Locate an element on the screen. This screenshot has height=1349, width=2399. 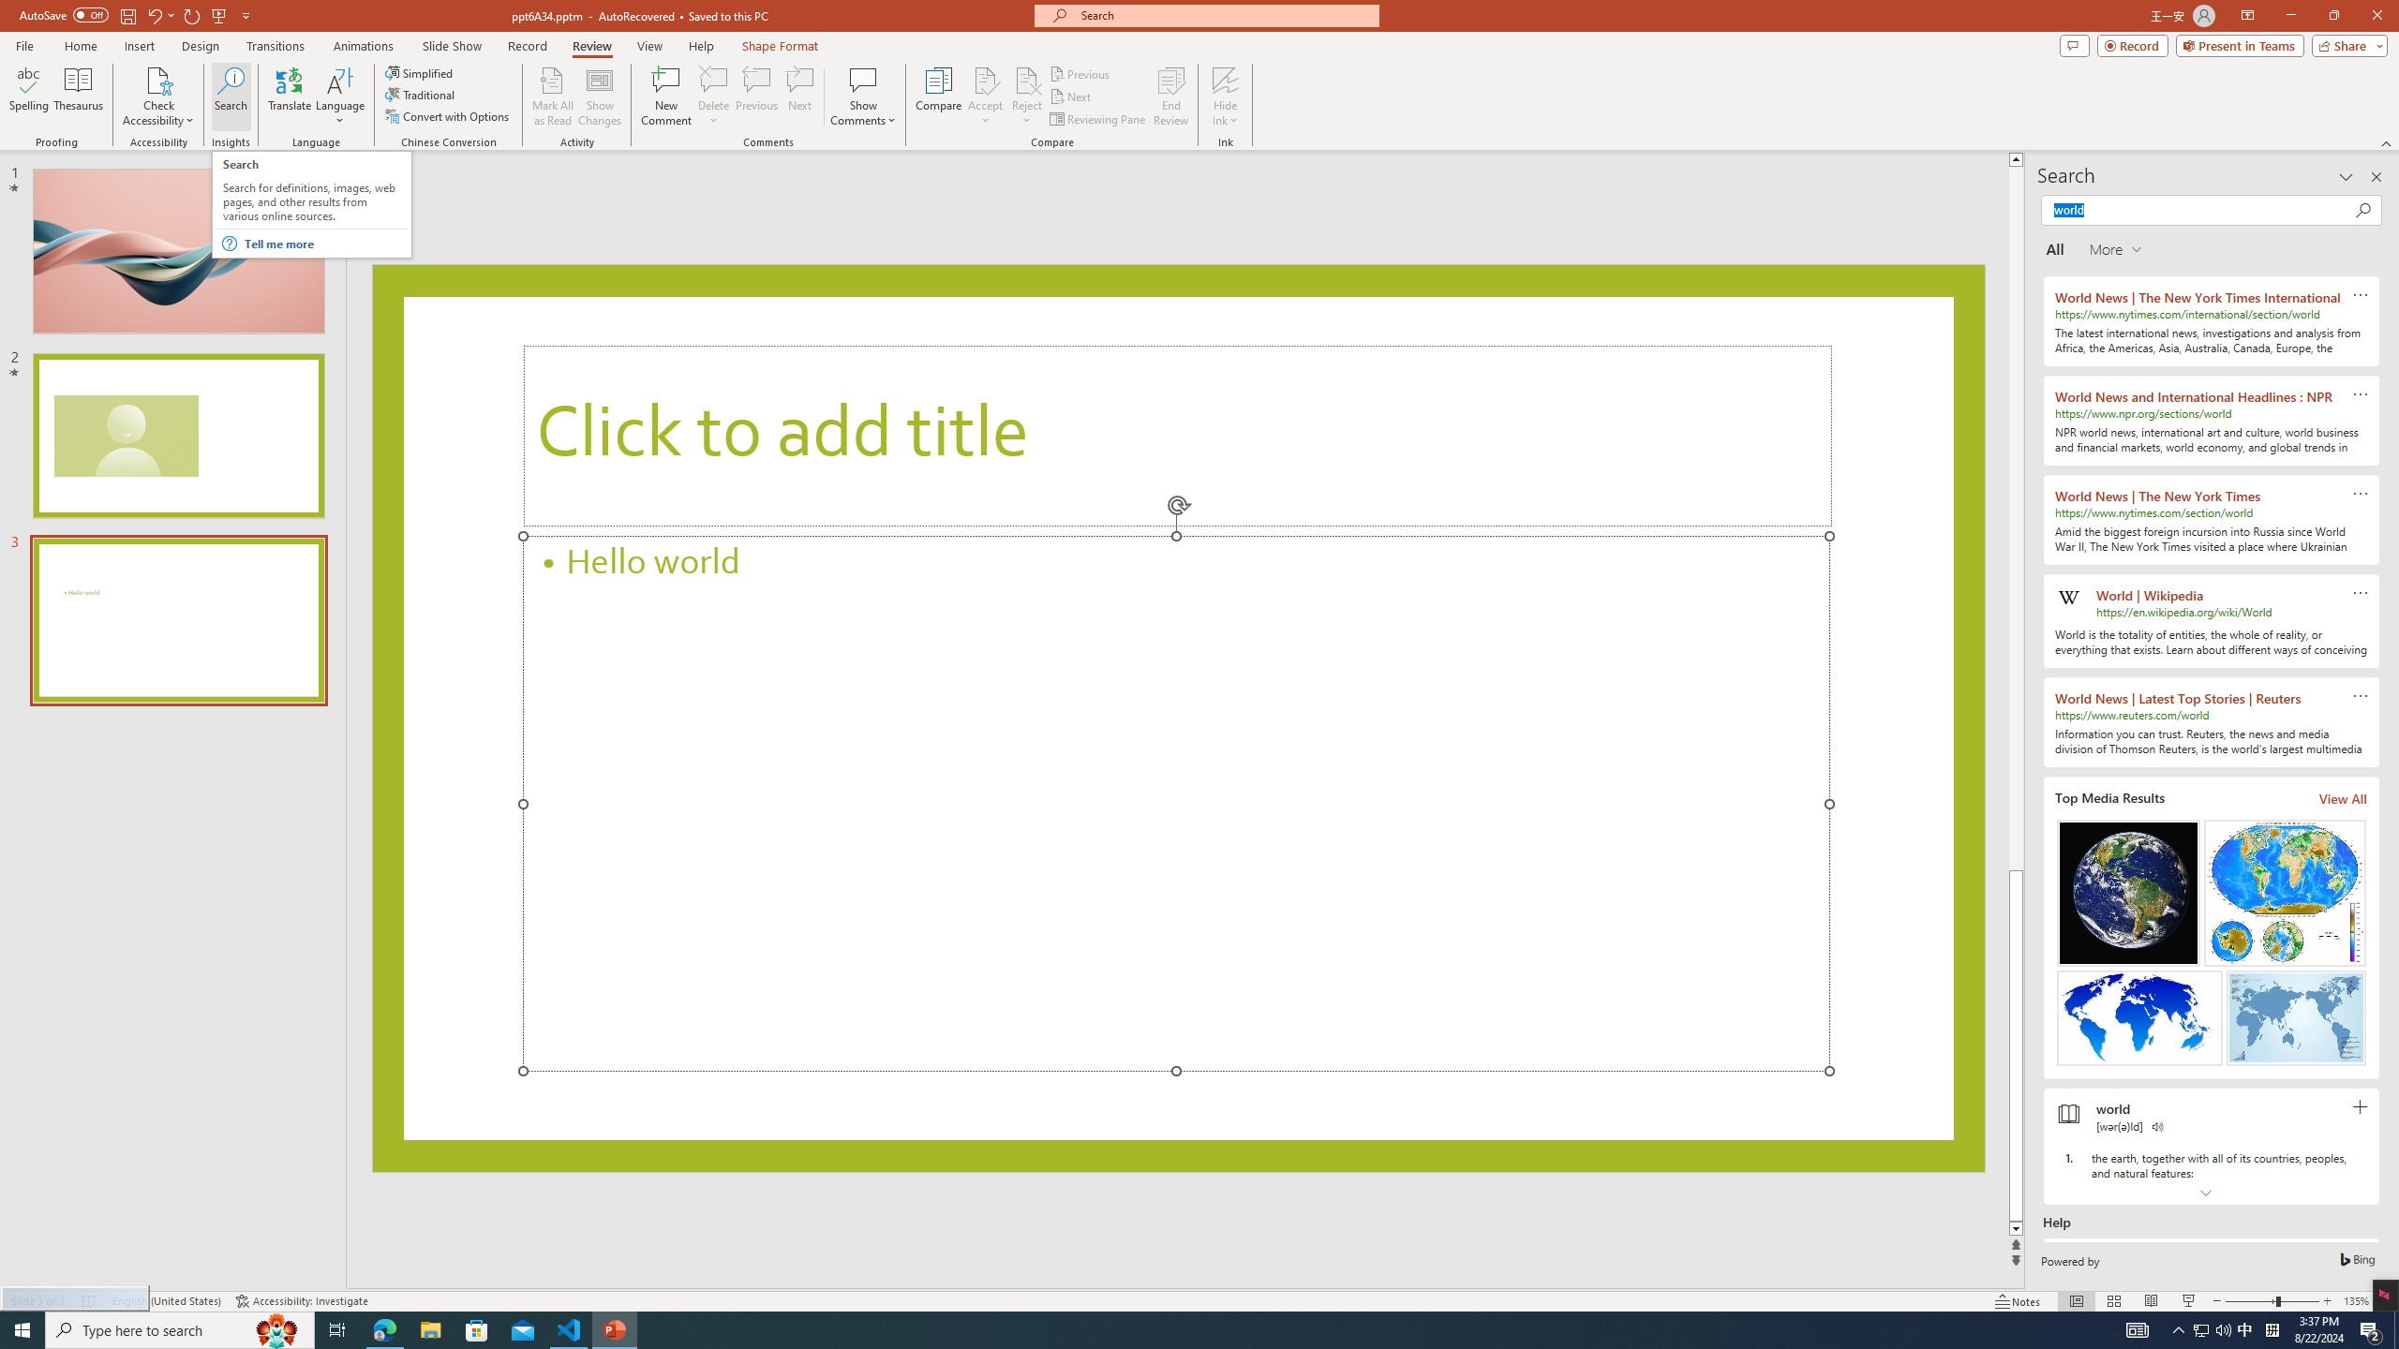
Accept is located at coordinates (986, 96).